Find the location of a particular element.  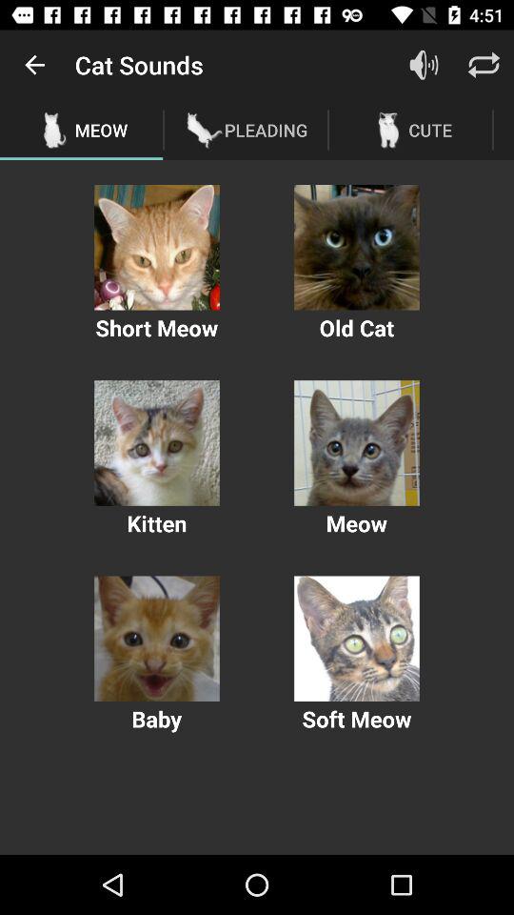

toggles the volume is located at coordinates (425, 65).